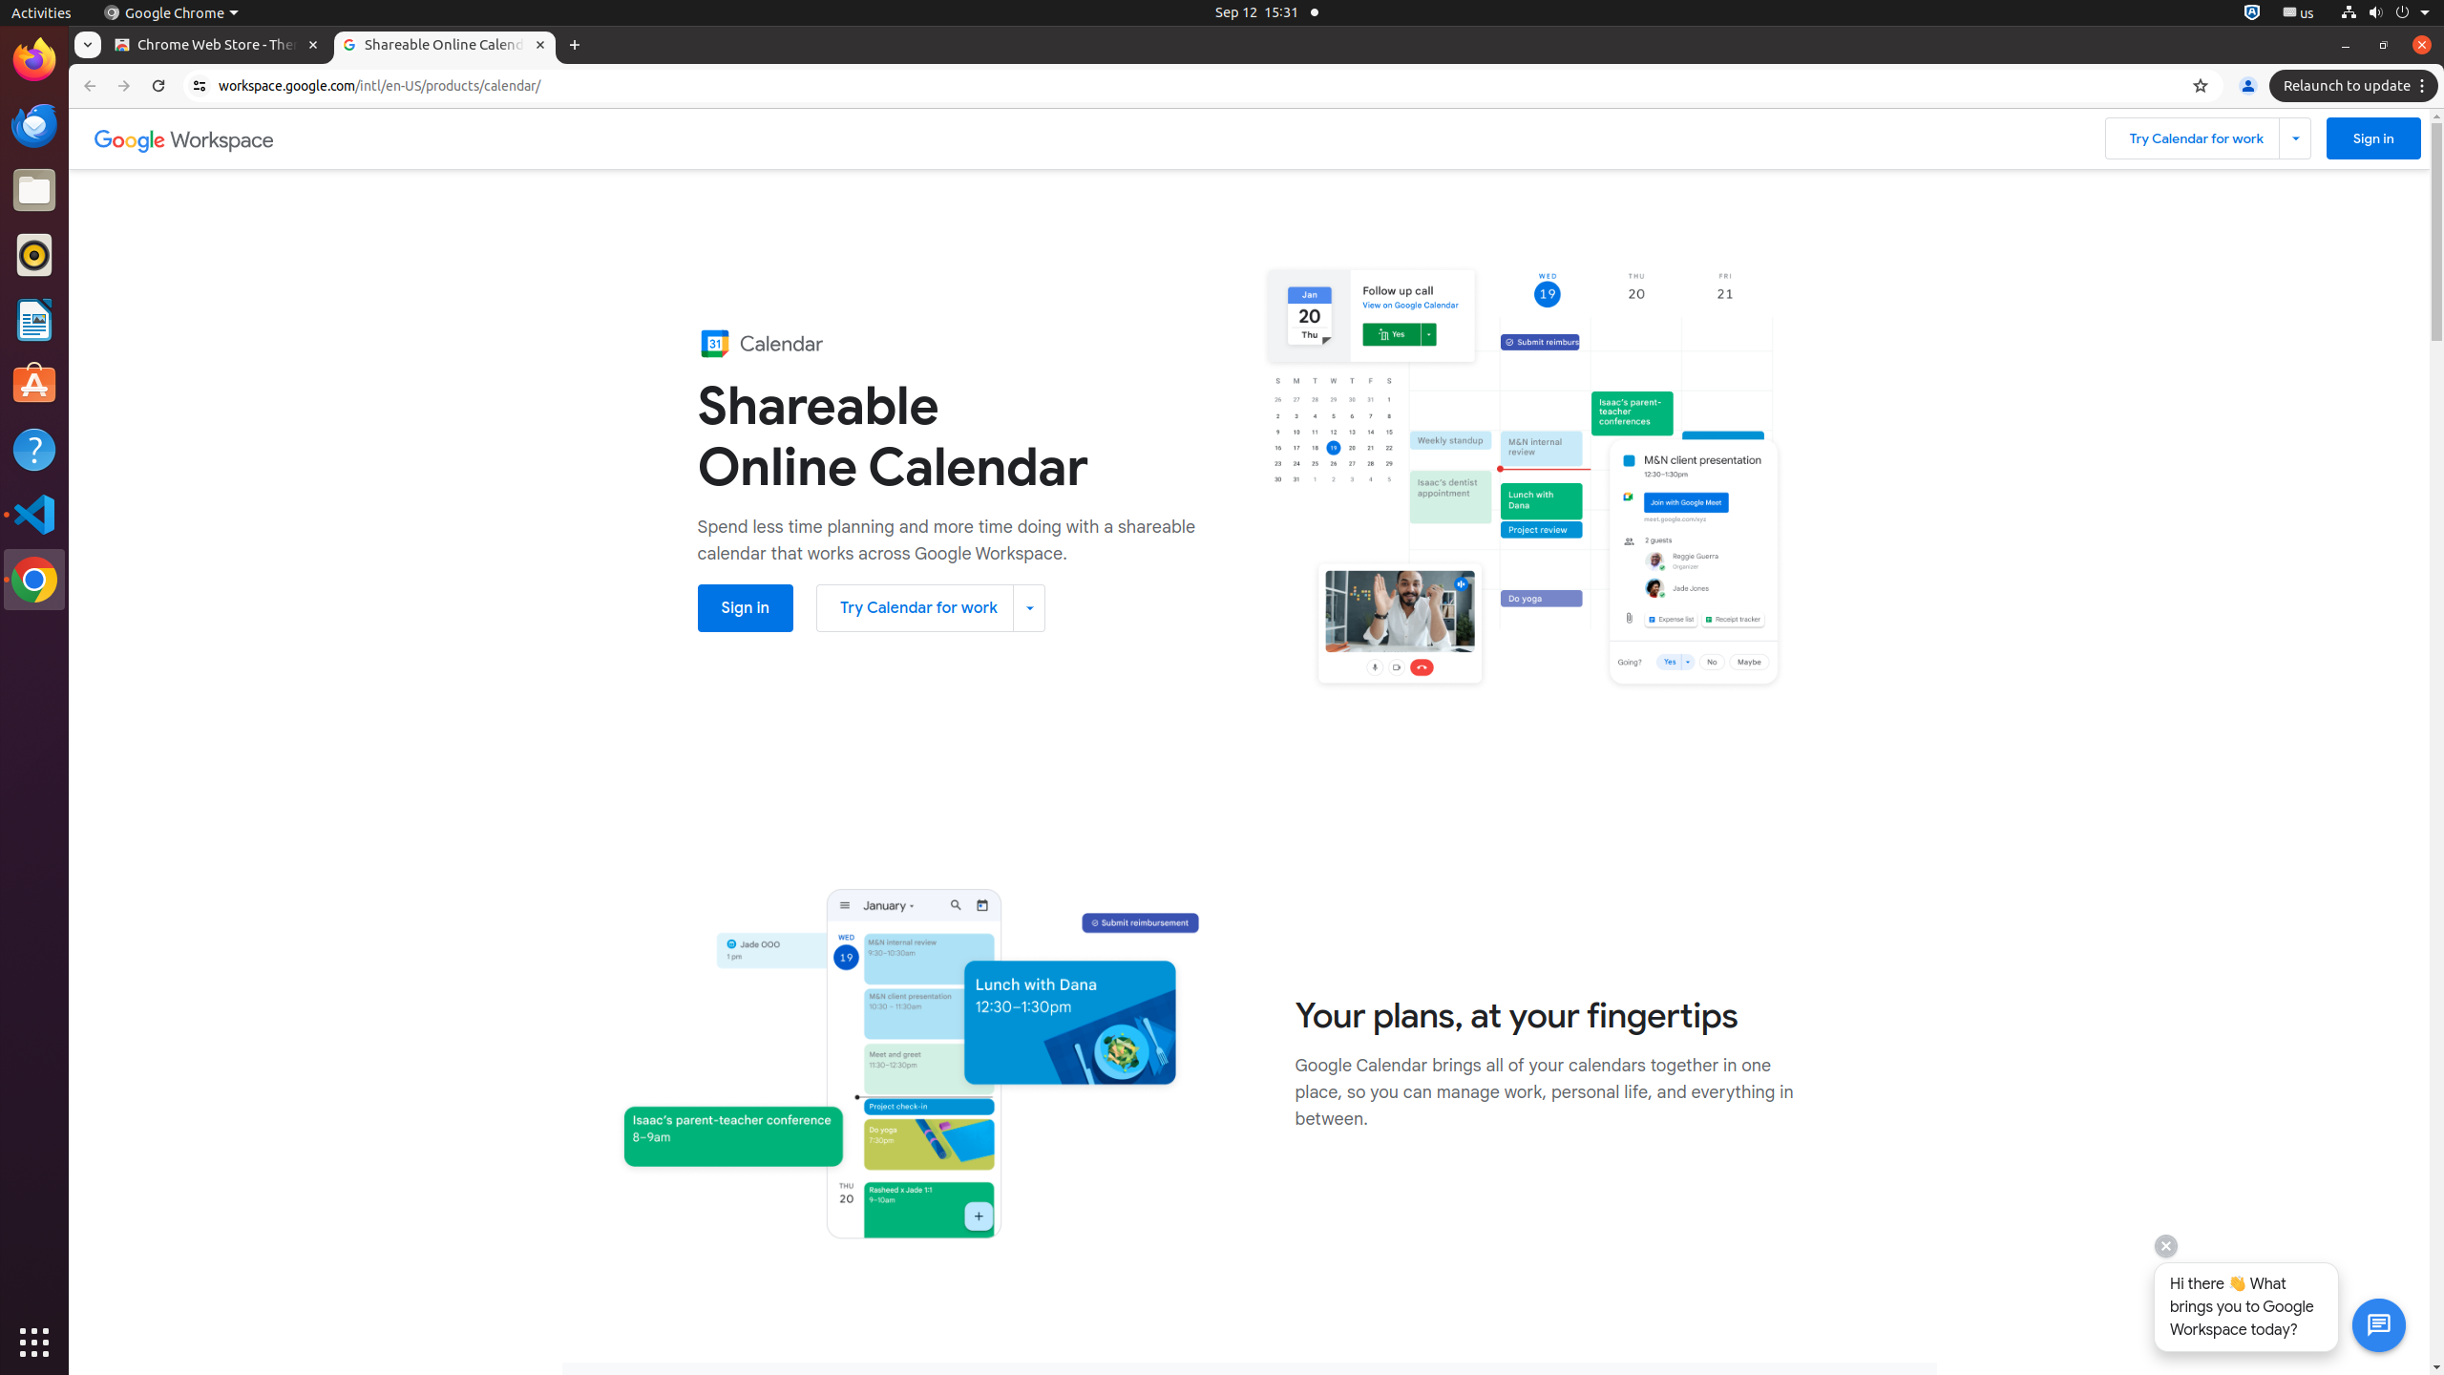  What do you see at coordinates (34, 60) in the screenshot?
I see `Firefox Web Browser` at bounding box center [34, 60].